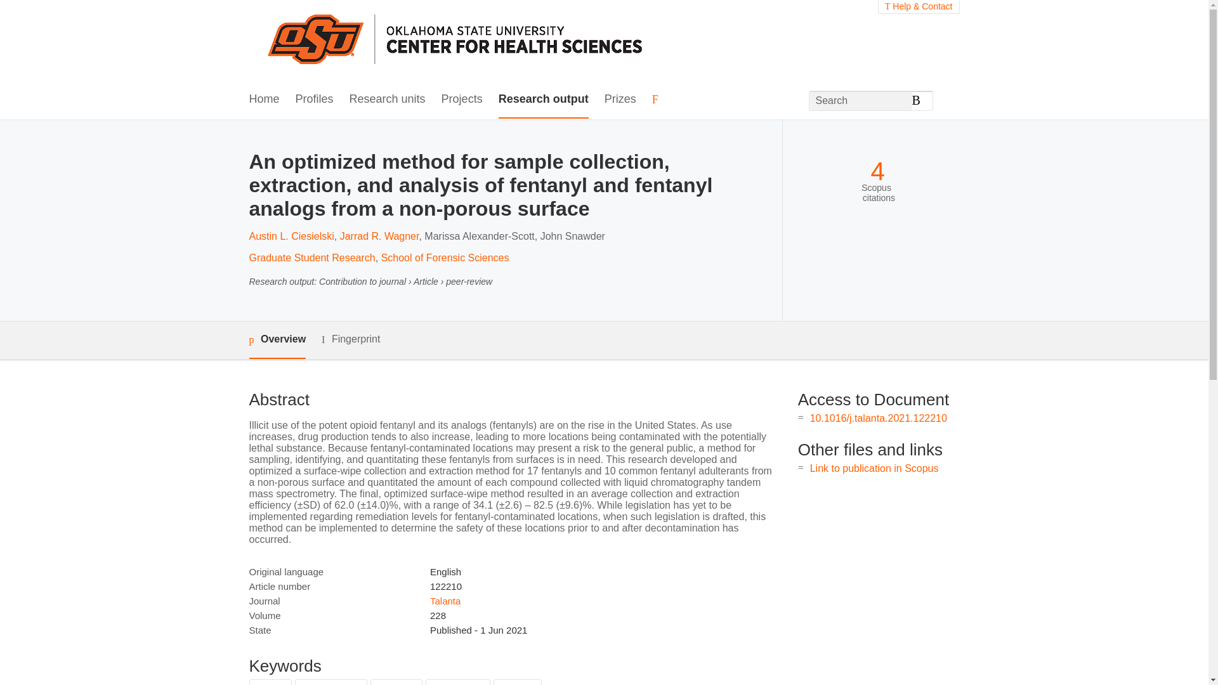 The image size is (1218, 685). I want to click on Projects, so click(462, 100).